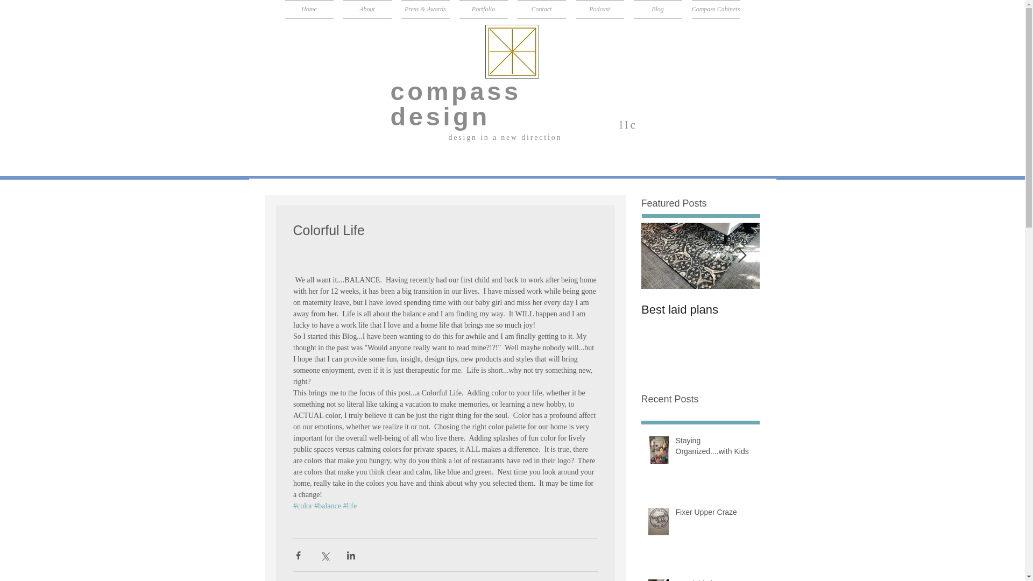 The height and width of the screenshot is (581, 1033). Describe the element at coordinates (701, 309) in the screenshot. I see `Best laid plans` at that location.